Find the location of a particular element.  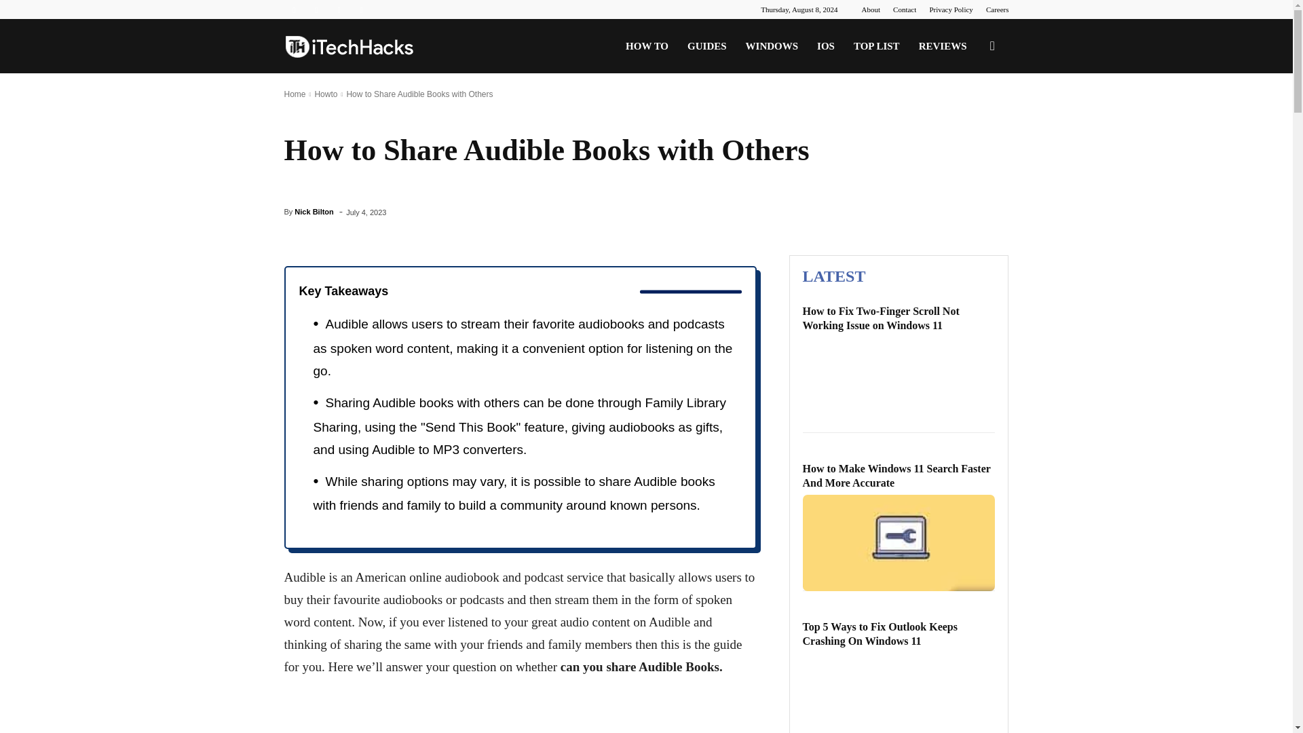

iTech Hacks is located at coordinates (349, 46).